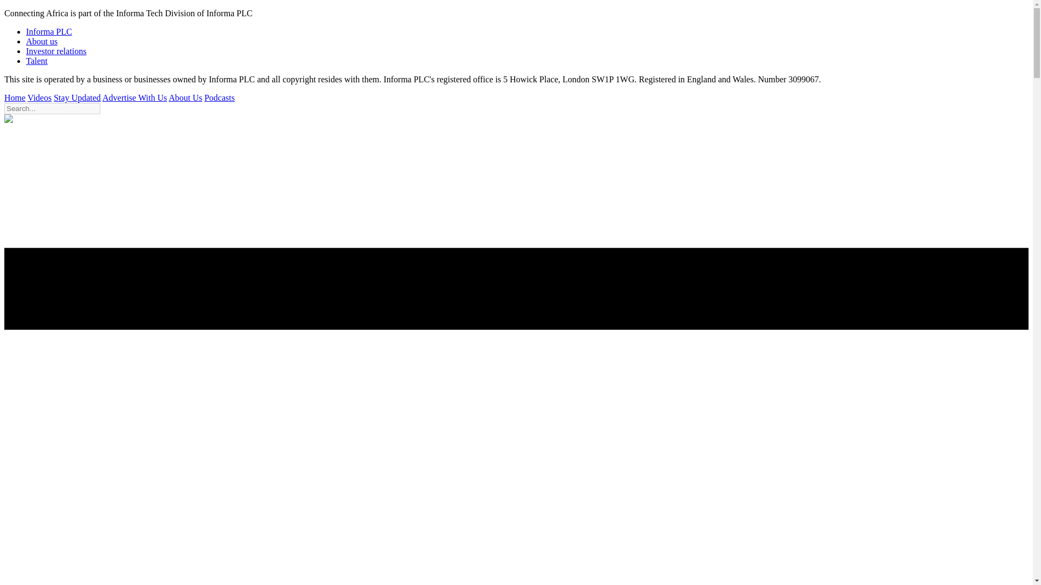 The width and height of the screenshot is (1041, 585). Describe the element at coordinates (56, 51) in the screenshot. I see `Learn more about Informa's Investor relations` at that location.